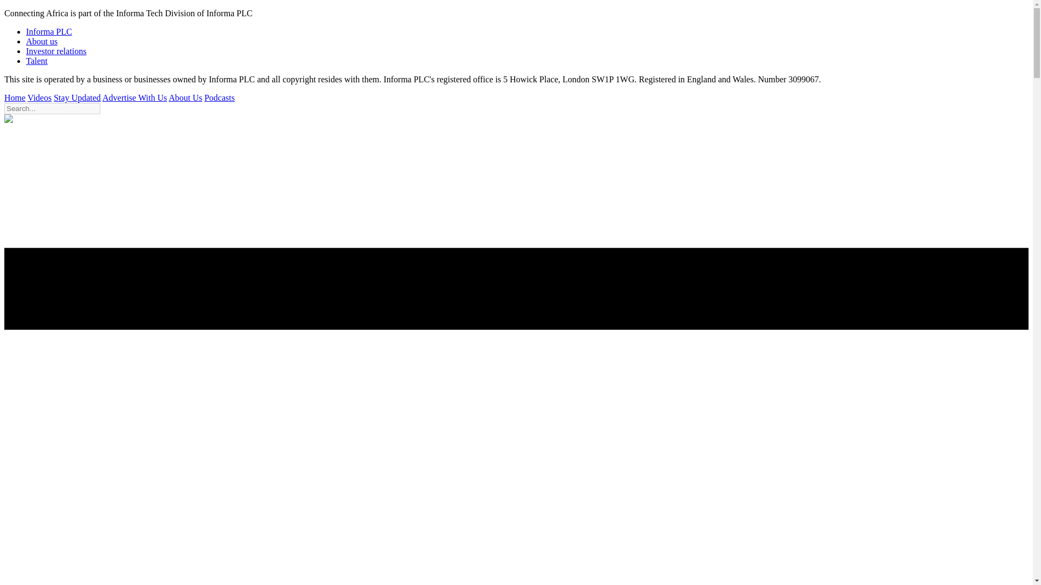 The width and height of the screenshot is (1041, 585). Describe the element at coordinates (56, 51) in the screenshot. I see `Learn more about Informa's Investor relations` at that location.